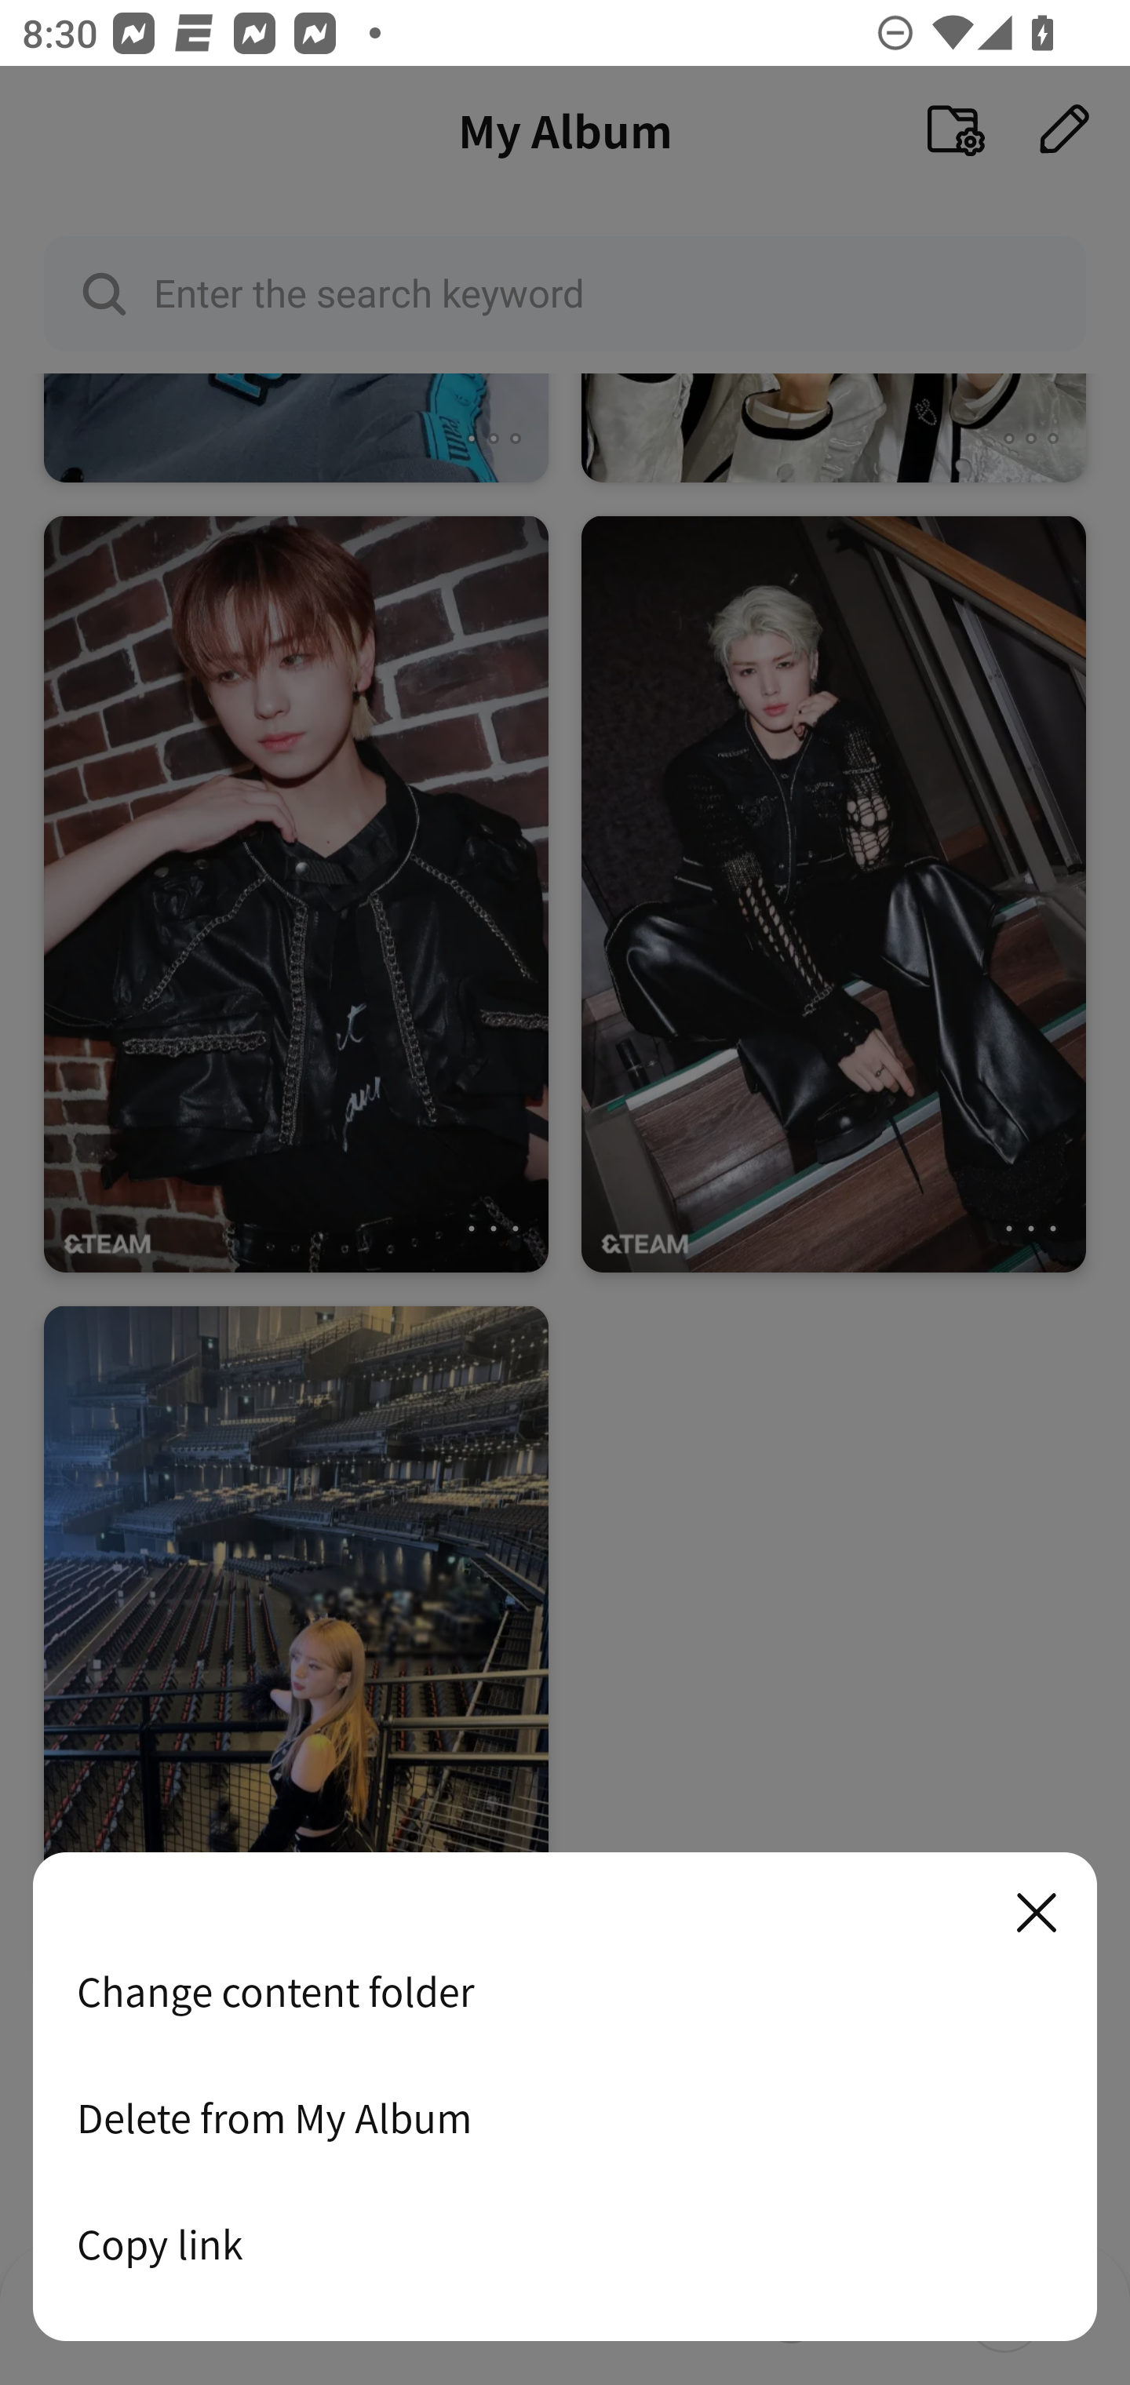 Image resolution: width=1130 pixels, height=2385 pixels. What do you see at coordinates (565, 2117) in the screenshot?
I see `Delete from My Album` at bounding box center [565, 2117].